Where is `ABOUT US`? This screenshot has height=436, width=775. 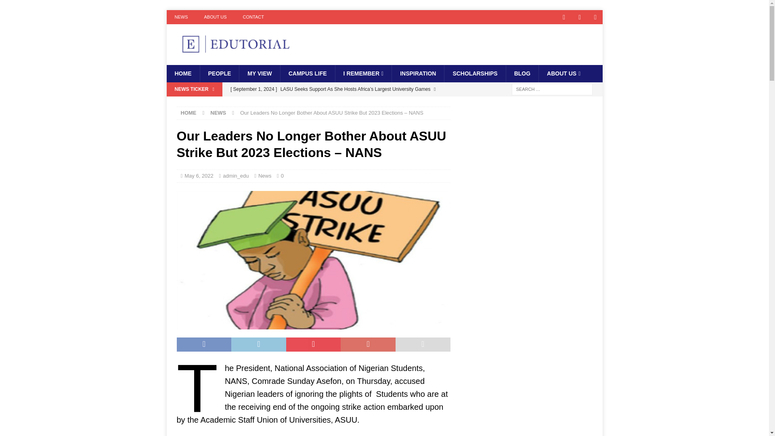
ABOUT US is located at coordinates (215, 17).